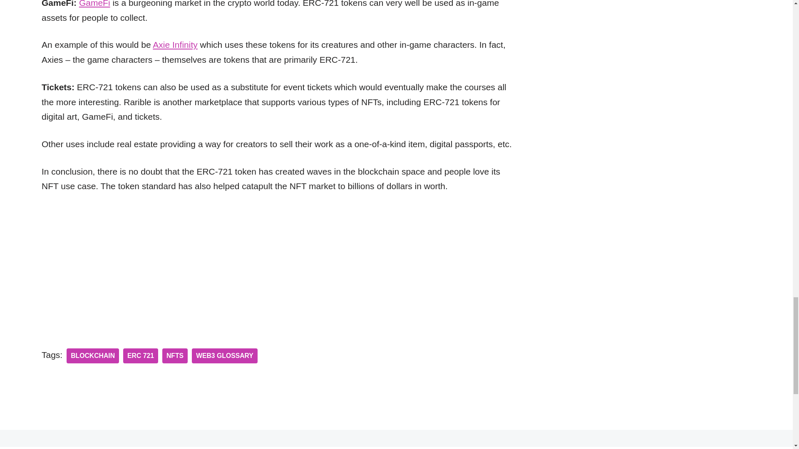 The image size is (799, 449). What do you see at coordinates (224, 356) in the screenshot?
I see `web3 glossary` at bounding box center [224, 356].